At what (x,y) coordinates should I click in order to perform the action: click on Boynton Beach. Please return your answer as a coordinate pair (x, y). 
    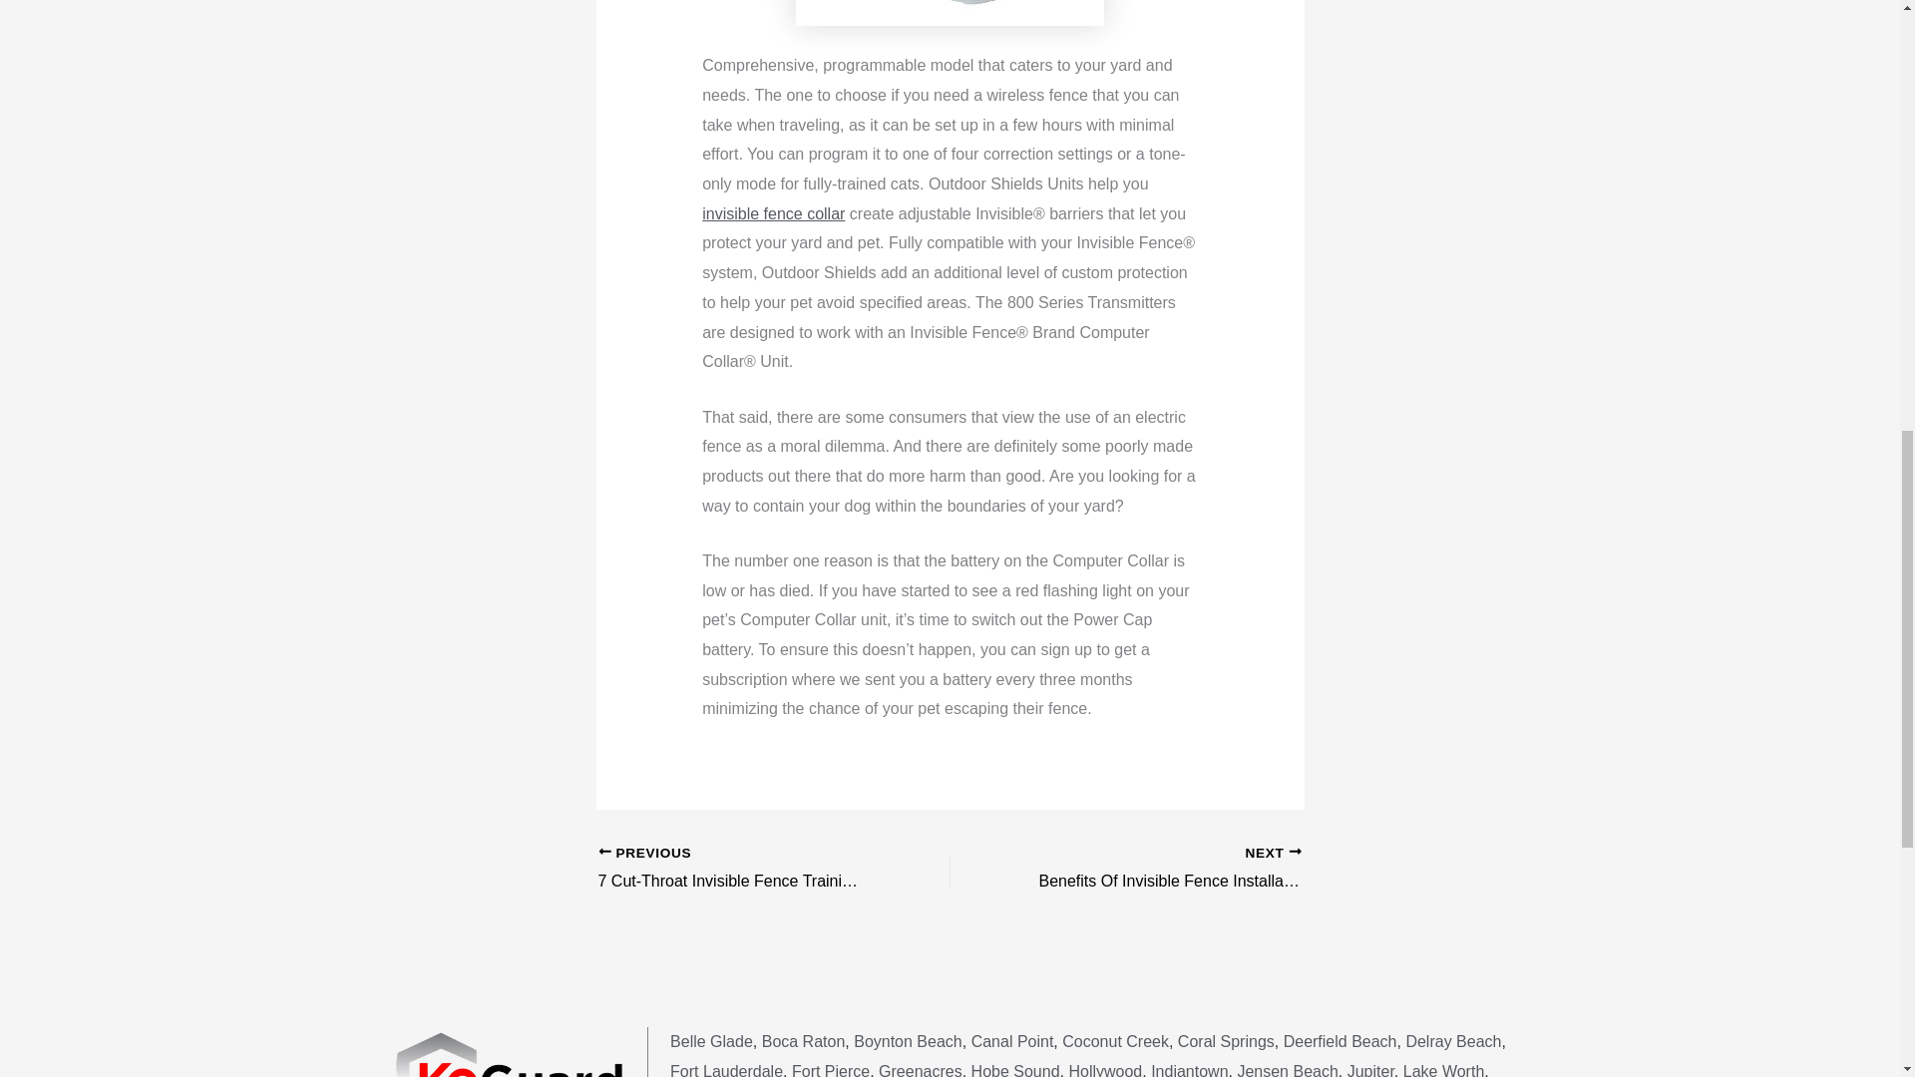
    Looking at the image, I should click on (908, 1041).